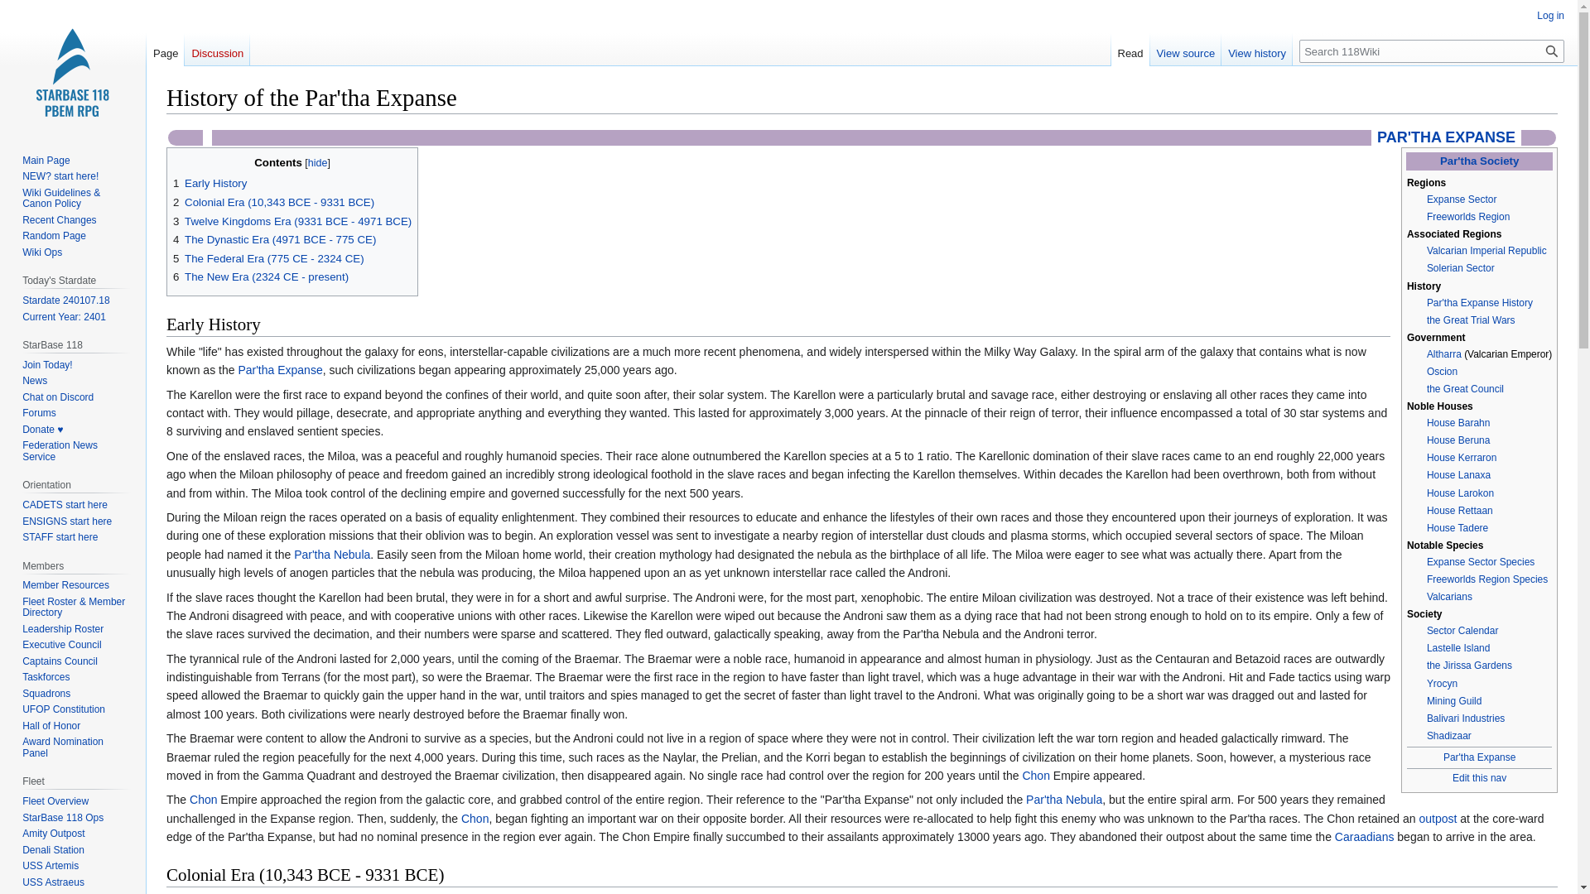 The width and height of the screenshot is (1590, 894). What do you see at coordinates (1457, 527) in the screenshot?
I see `House Tadere` at bounding box center [1457, 527].